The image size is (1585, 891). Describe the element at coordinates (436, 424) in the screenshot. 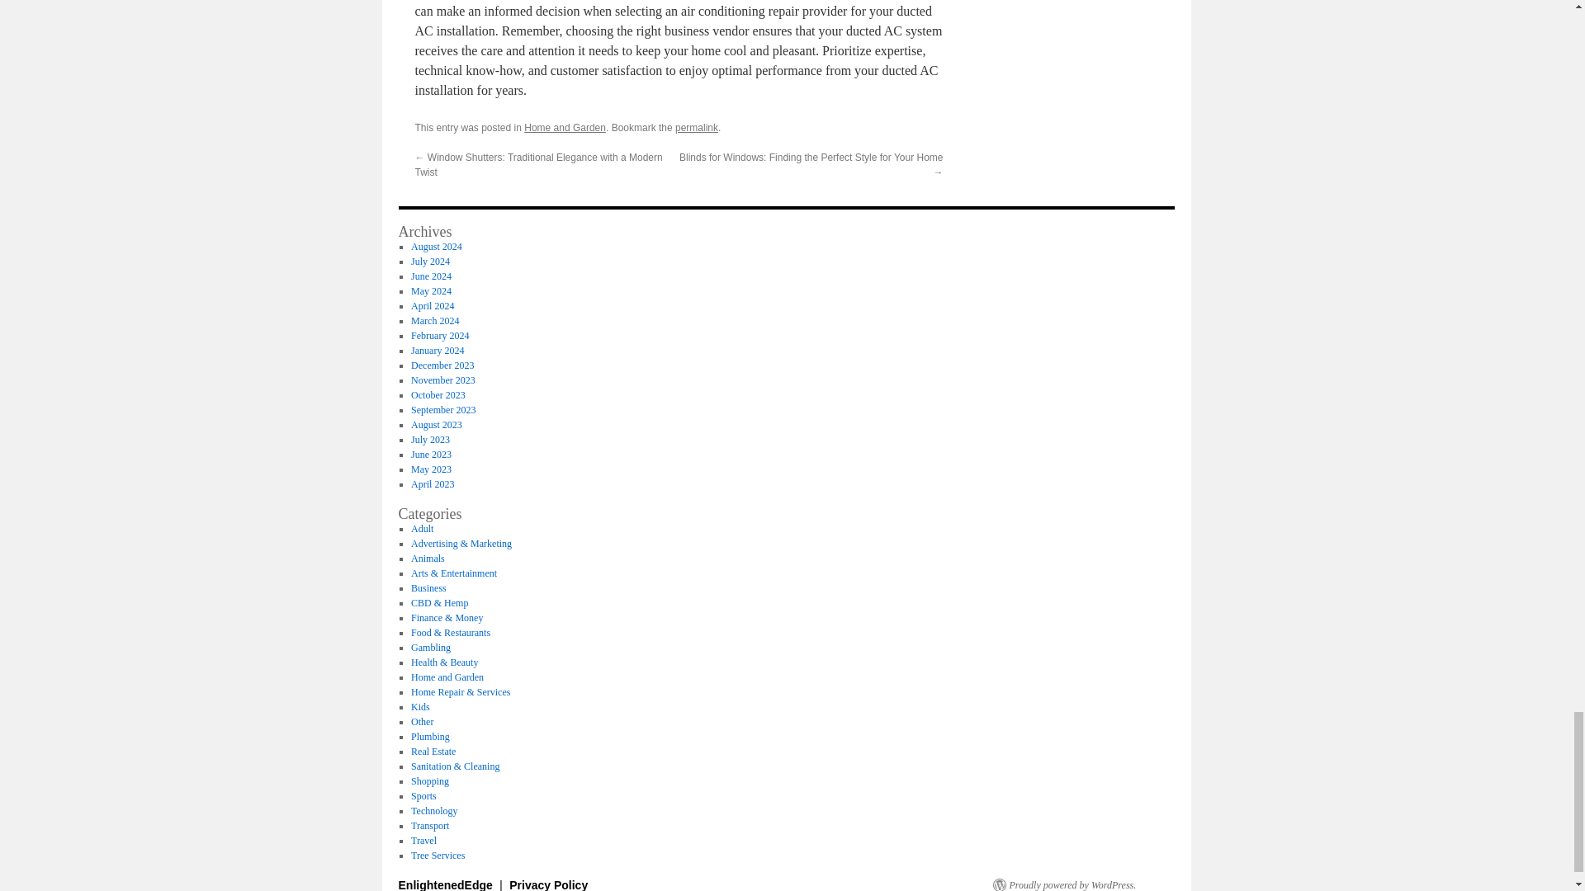

I see `August 2023` at that location.